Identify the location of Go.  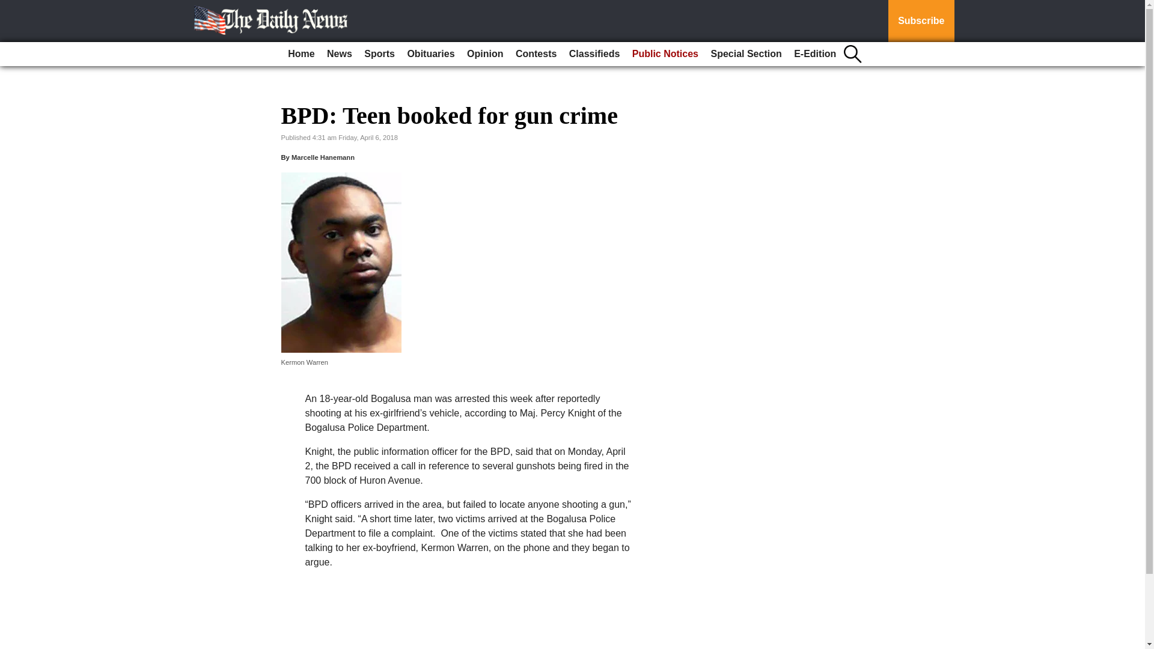
(11, 7).